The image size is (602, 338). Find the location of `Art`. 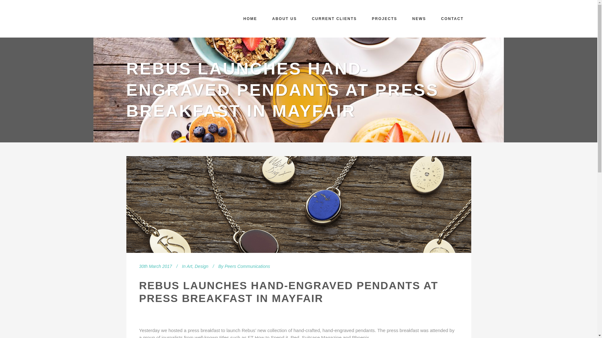

Art is located at coordinates (189, 266).